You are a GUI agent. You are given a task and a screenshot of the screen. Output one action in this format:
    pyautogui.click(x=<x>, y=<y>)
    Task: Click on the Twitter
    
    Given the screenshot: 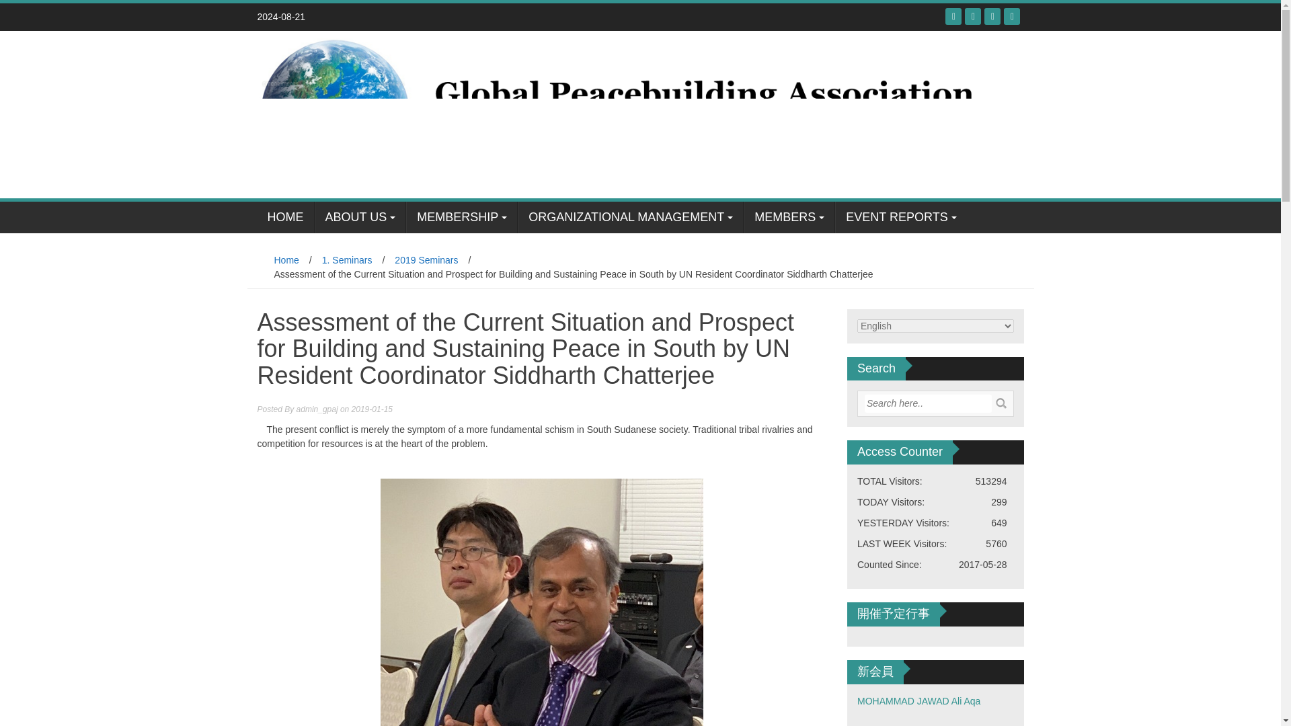 What is the action you would take?
    pyautogui.click(x=972, y=16)
    